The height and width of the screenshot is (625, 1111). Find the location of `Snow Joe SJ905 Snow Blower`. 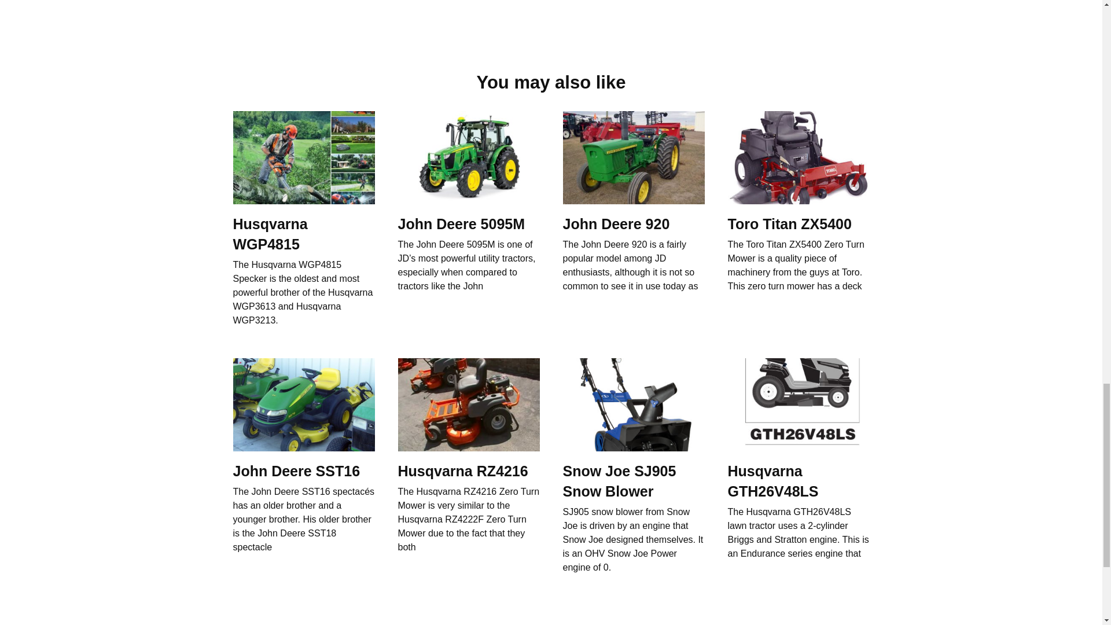

Snow Joe SJ905 Snow Blower is located at coordinates (619, 481).